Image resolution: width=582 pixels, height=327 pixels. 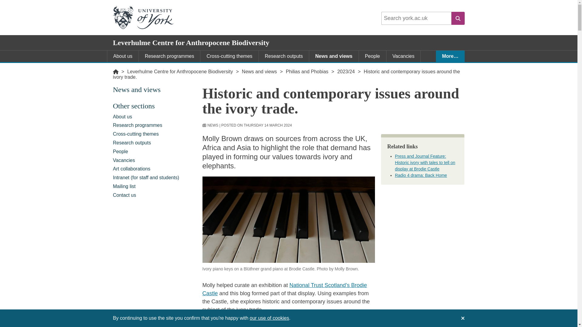 What do you see at coordinates (373, 56) in the screenshot?
I see `People` at bounding box center [373, 56].